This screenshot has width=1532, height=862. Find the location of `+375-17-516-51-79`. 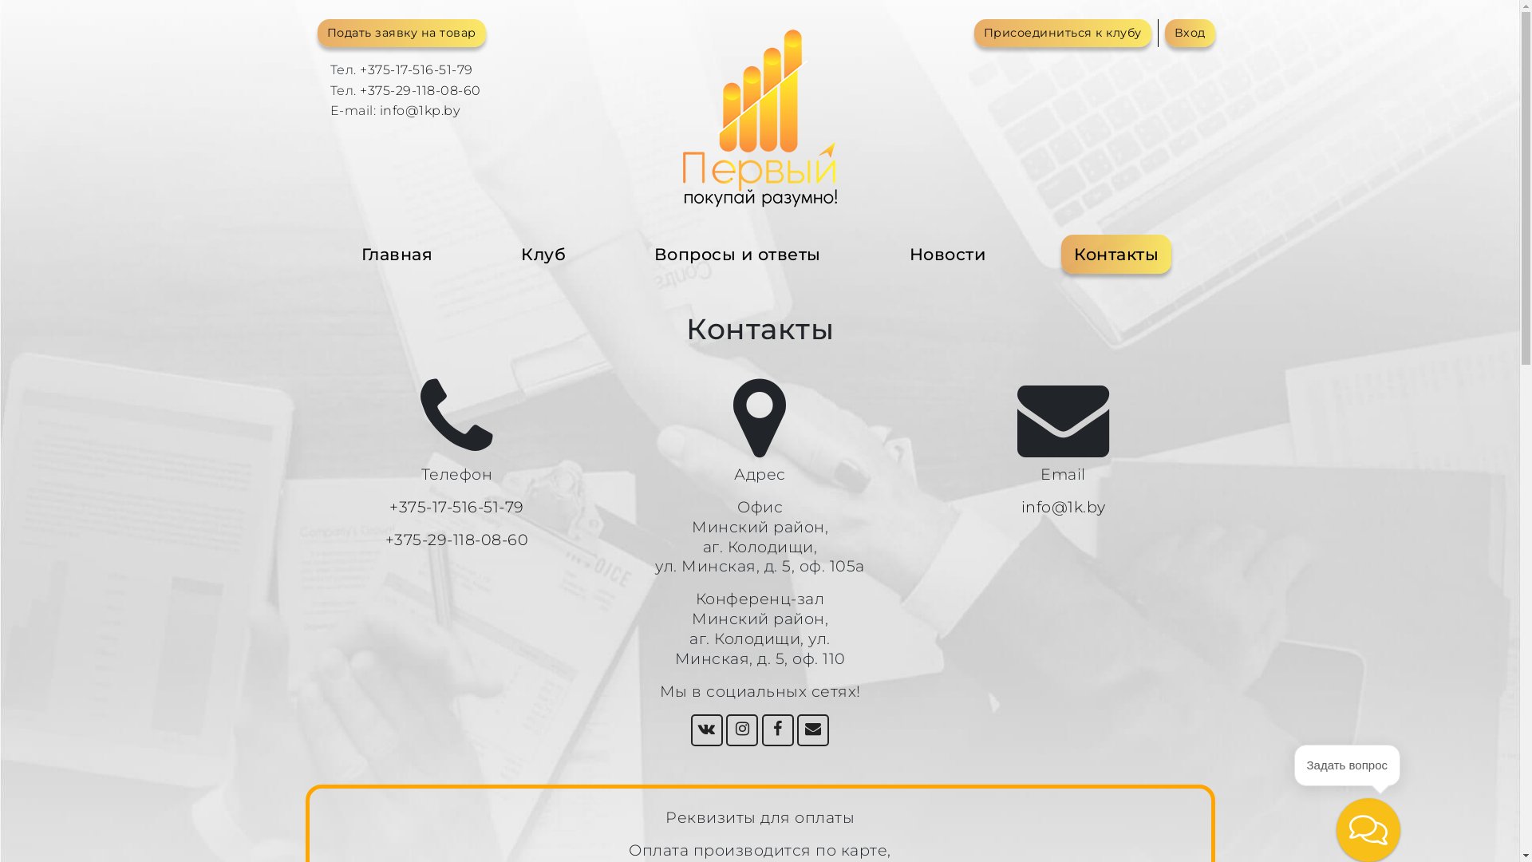

+375-17-516-51-79 is located at coordinates (417, 69).